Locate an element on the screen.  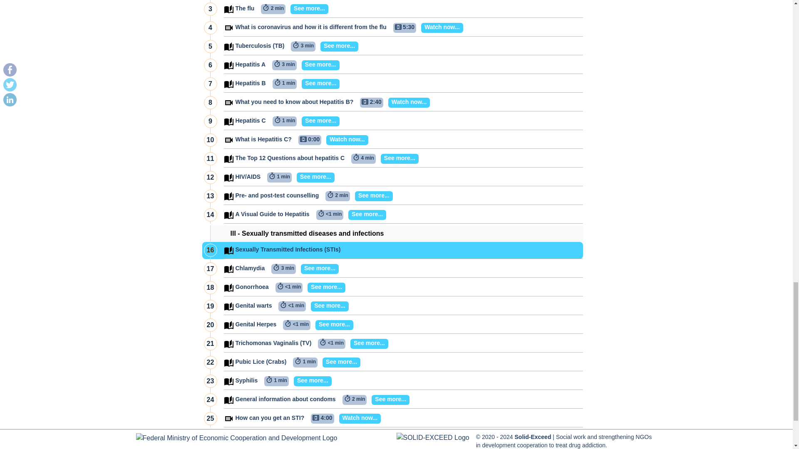
See more... is located at coordinates (337, 47).